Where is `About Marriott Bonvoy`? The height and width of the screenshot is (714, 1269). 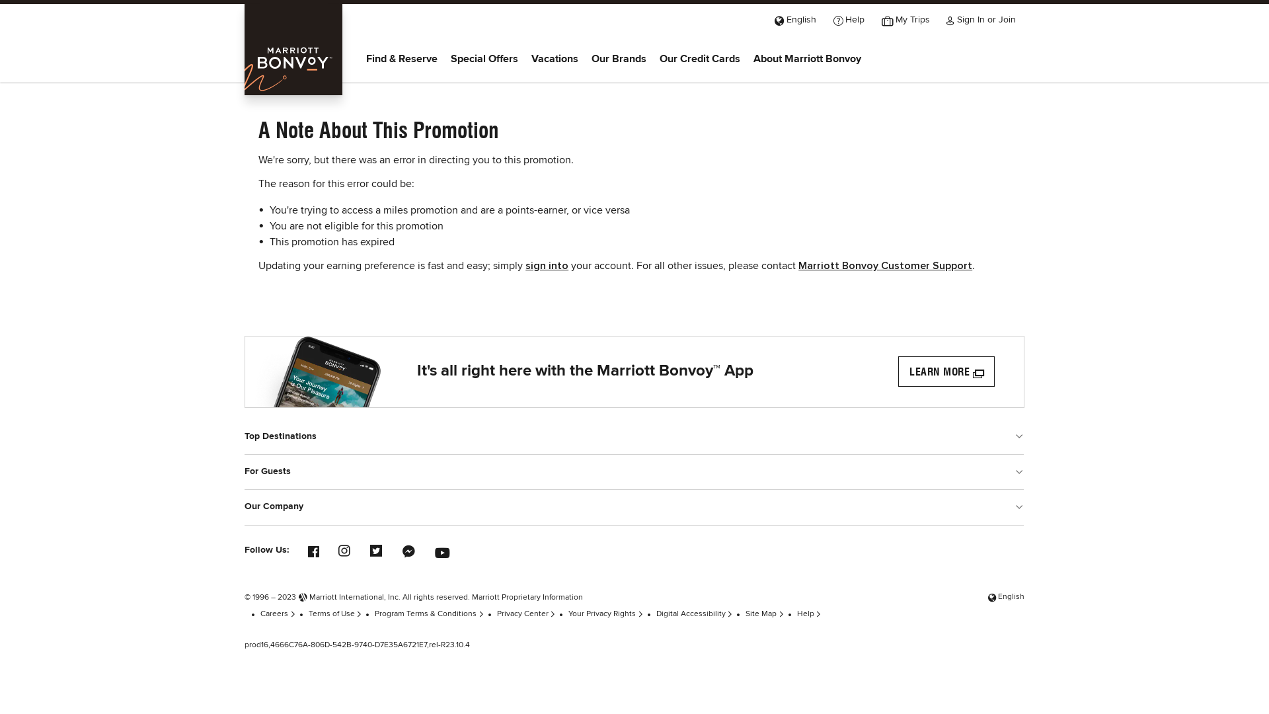
About Marriott Bonvoy is located at coordinates (808, 59).